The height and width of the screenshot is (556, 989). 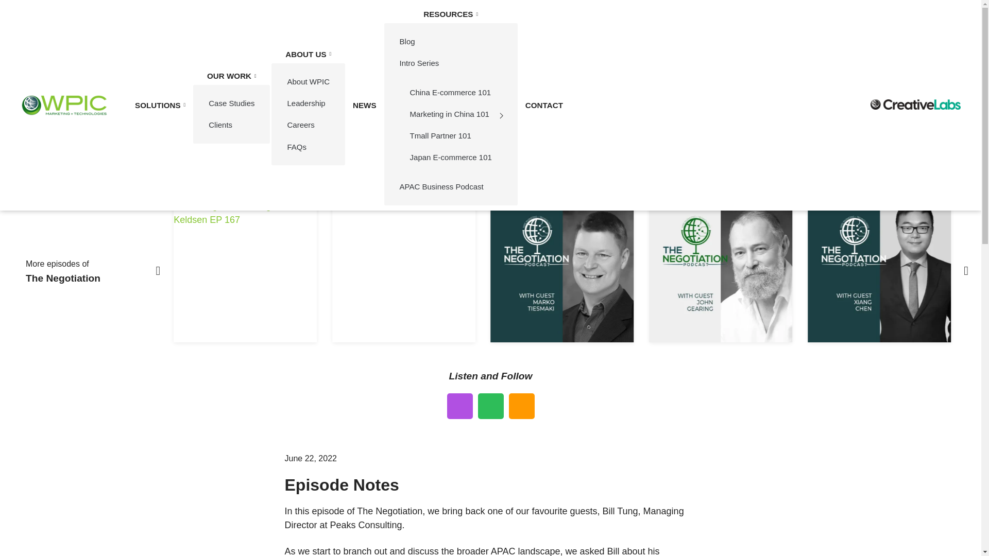 I want to click on Blog, so click(x=451, y=41).